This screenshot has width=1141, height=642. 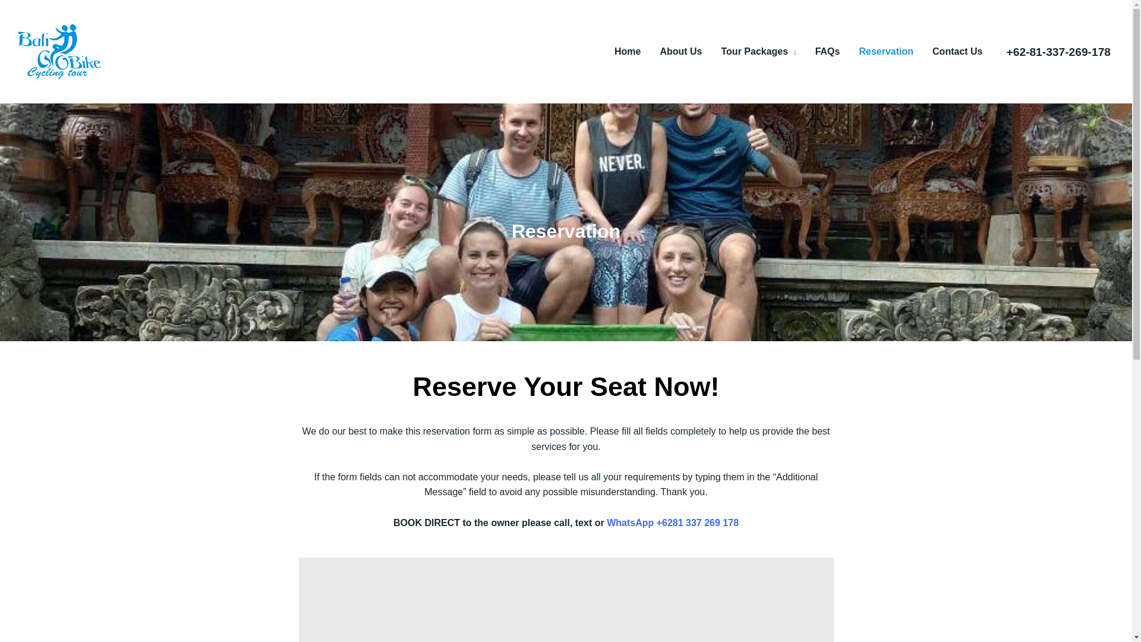 What do you see at coordinates (827, 51) in the screenshot?
I see `FAQs` at bounding box center [827, 51].